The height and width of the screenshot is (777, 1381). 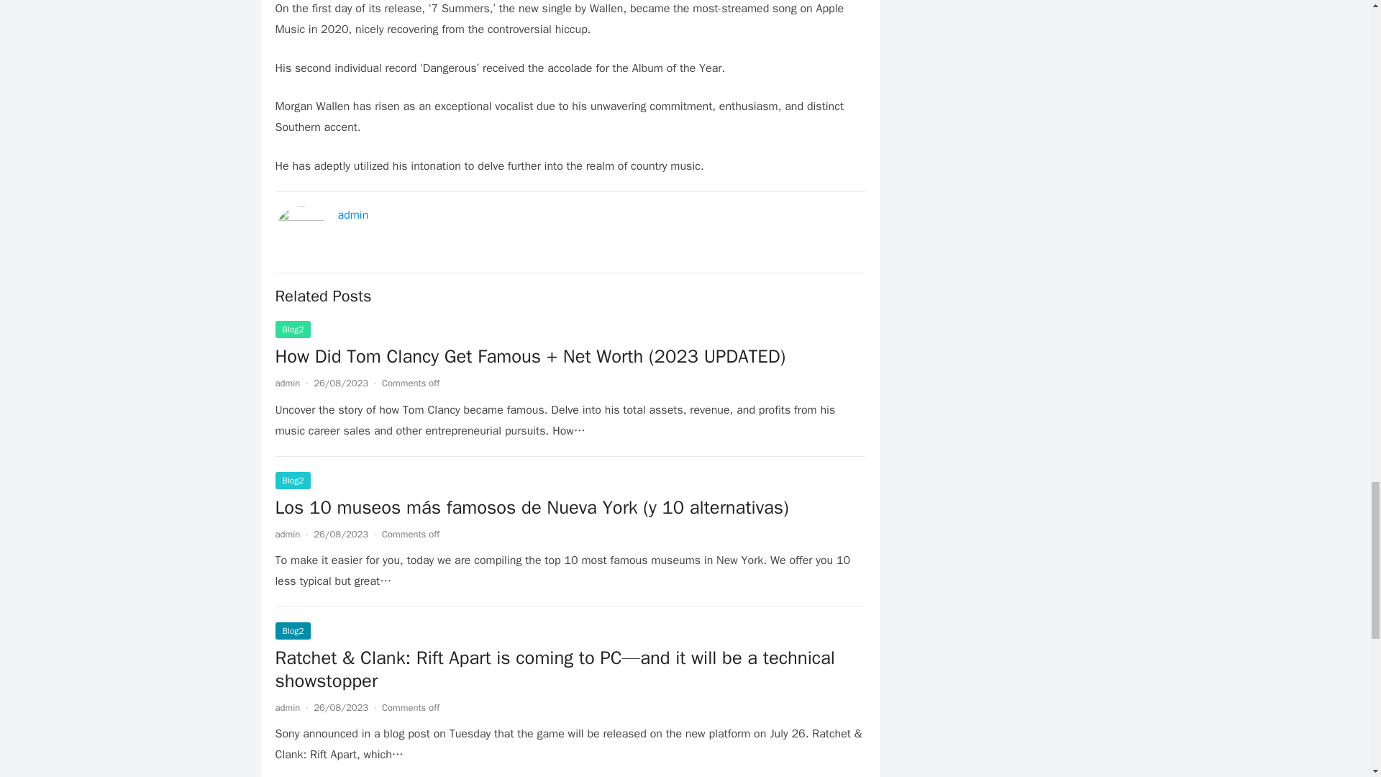 I want to click on Posts by admin, so click(x=287, y=383).